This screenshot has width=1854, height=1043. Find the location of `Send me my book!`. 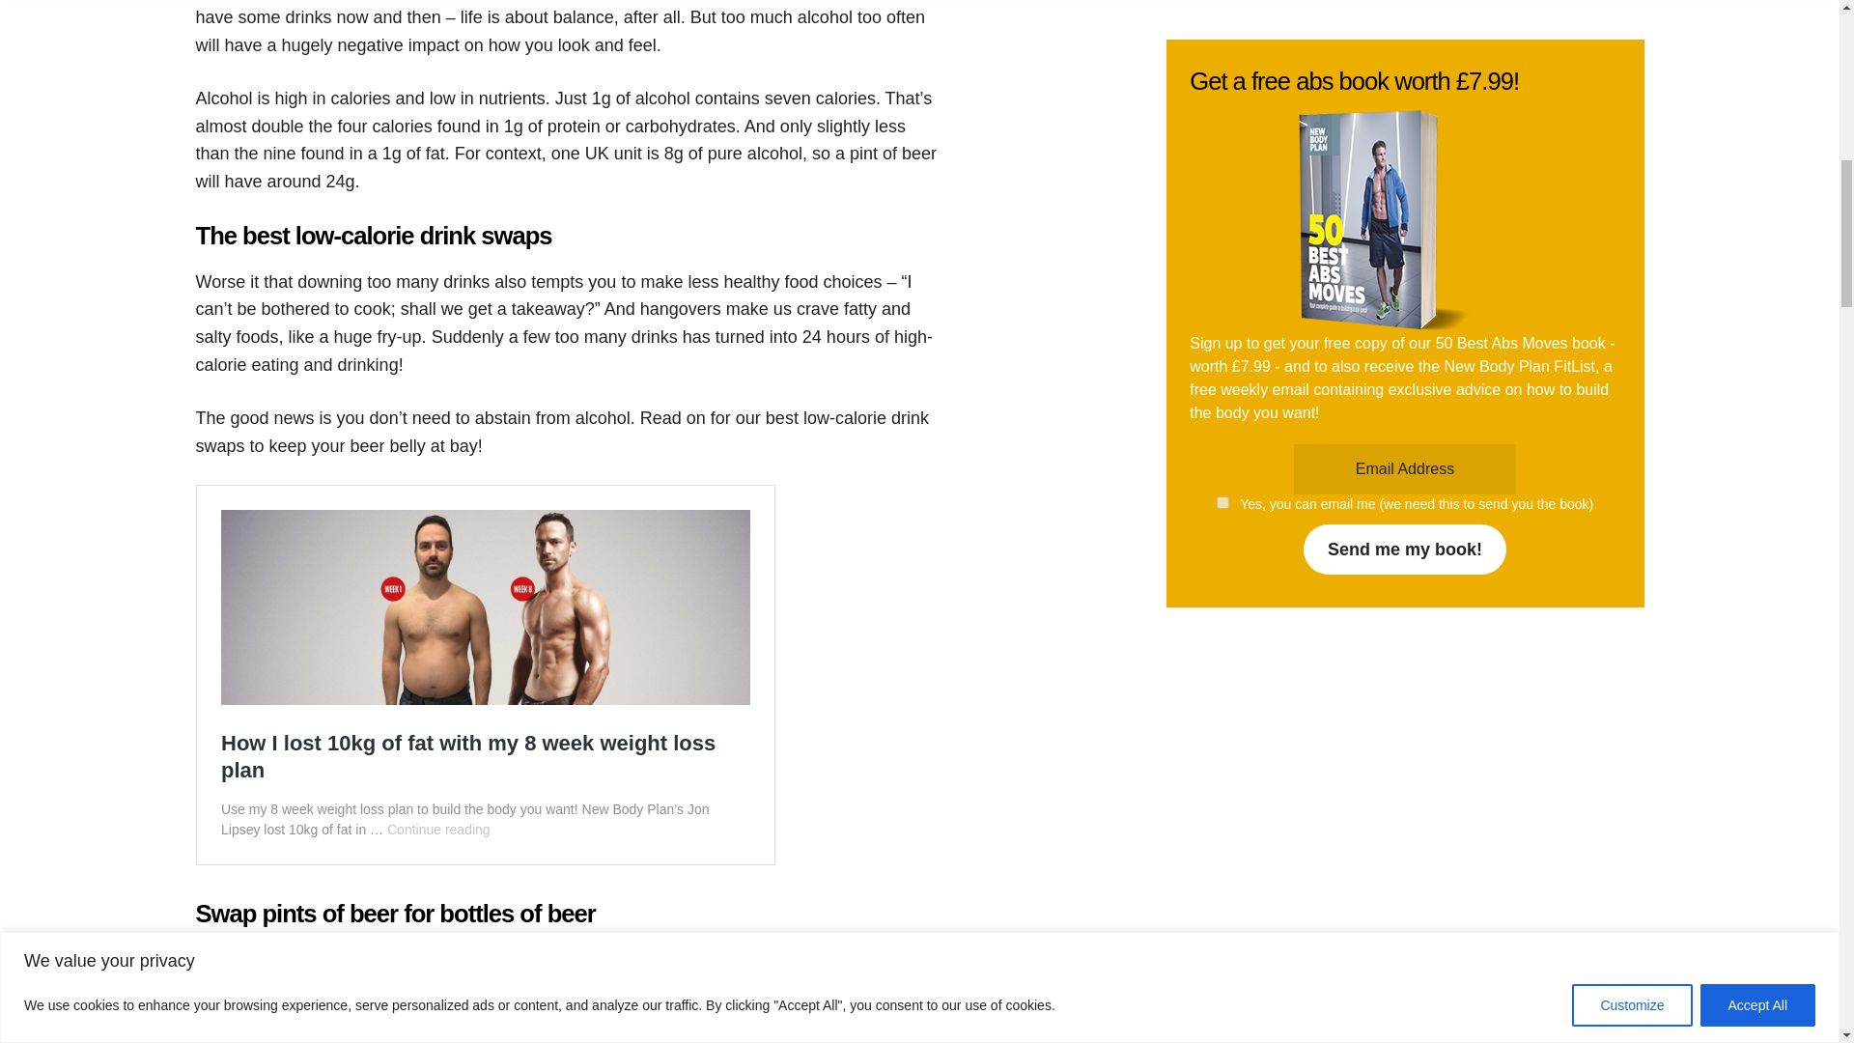

Send me my book! is located at coordinates (1404, 319).